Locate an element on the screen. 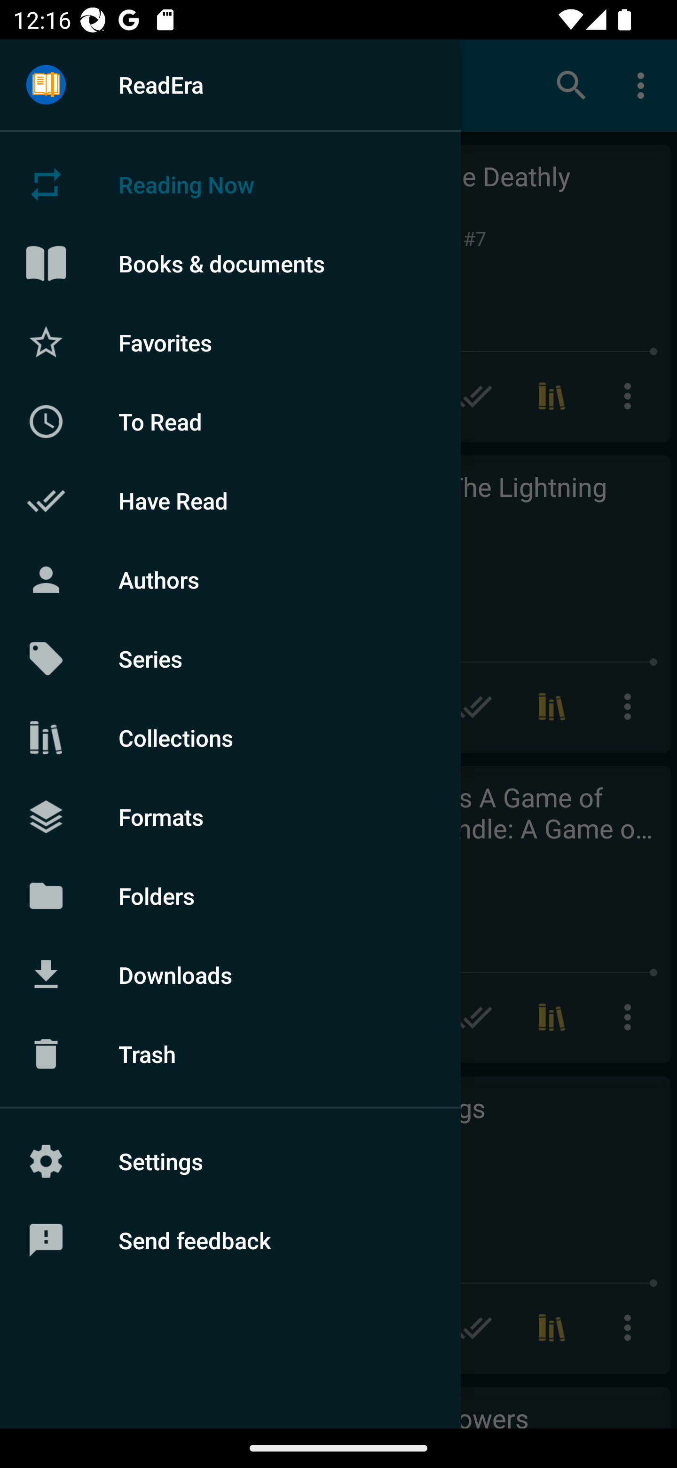 The height and width of the screenshot is (1468, 677). ReadEra is located at coordinates (230, 84).